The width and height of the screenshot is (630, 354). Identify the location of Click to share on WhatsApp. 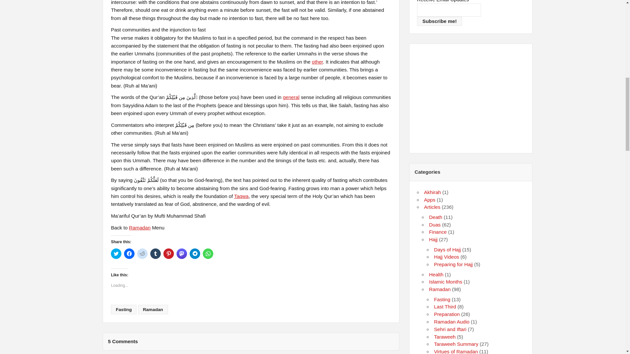
(208, 254).